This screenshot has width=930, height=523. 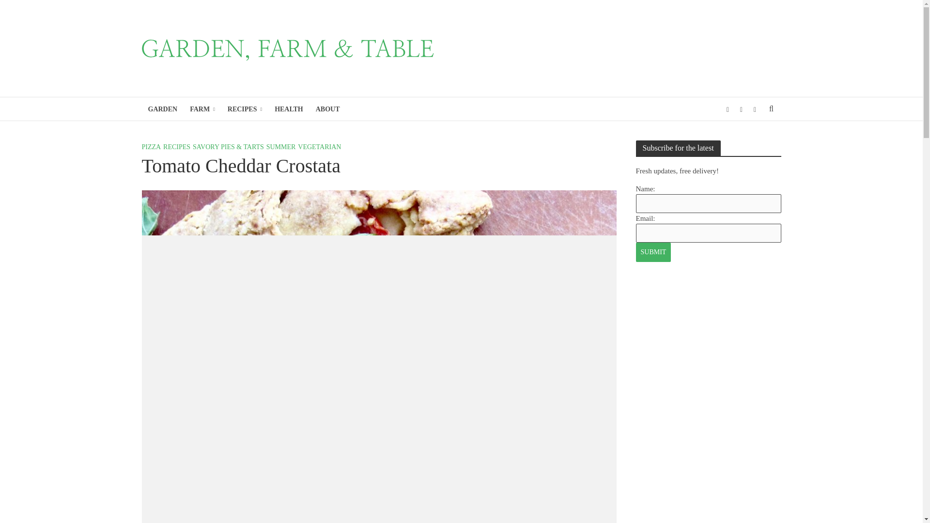 I want to click on GARDEN, so click(x=162, y=109).